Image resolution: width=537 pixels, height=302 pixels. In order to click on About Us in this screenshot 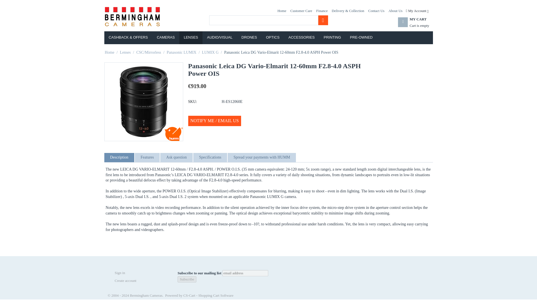, I will do `click(395, 11)`.